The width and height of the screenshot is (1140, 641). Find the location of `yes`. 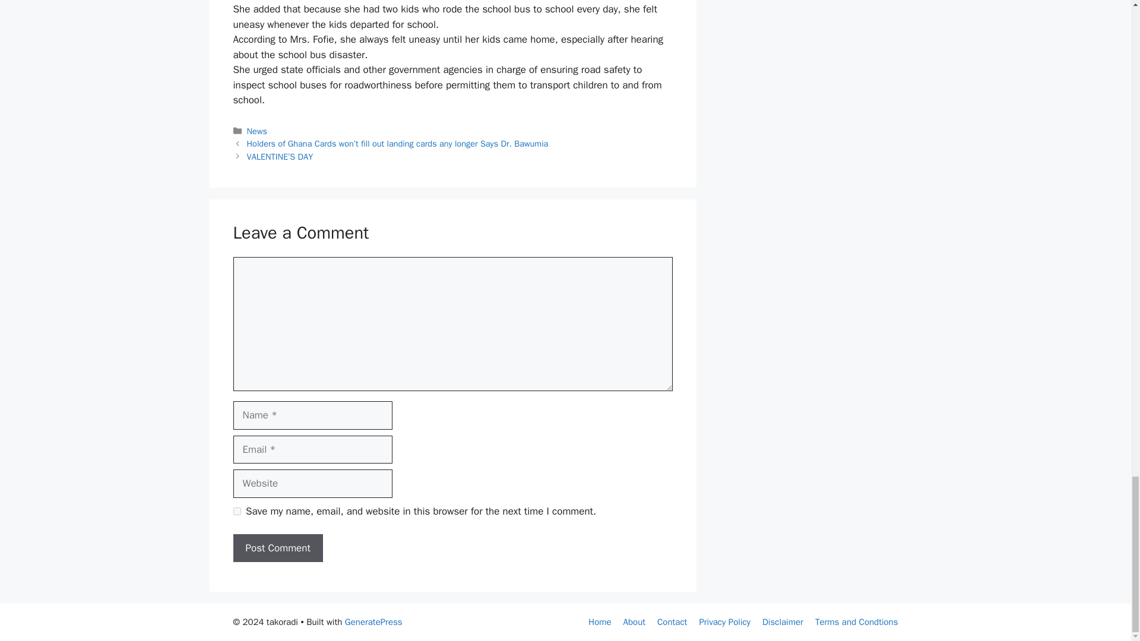

yes is located at coordinates (236, 512).